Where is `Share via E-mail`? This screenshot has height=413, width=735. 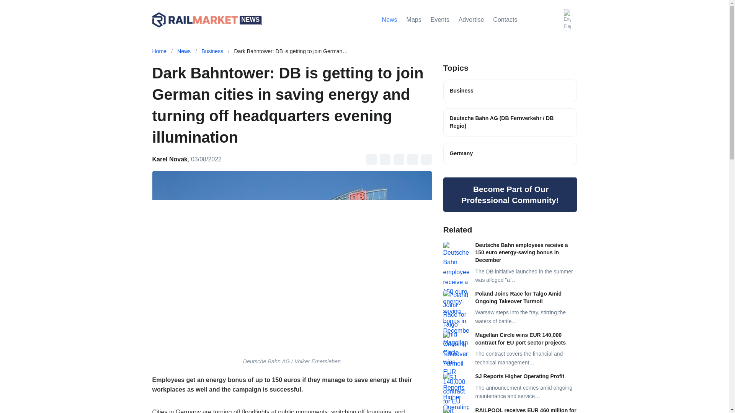
Share via E-mail is located at coordinates (371, 159).